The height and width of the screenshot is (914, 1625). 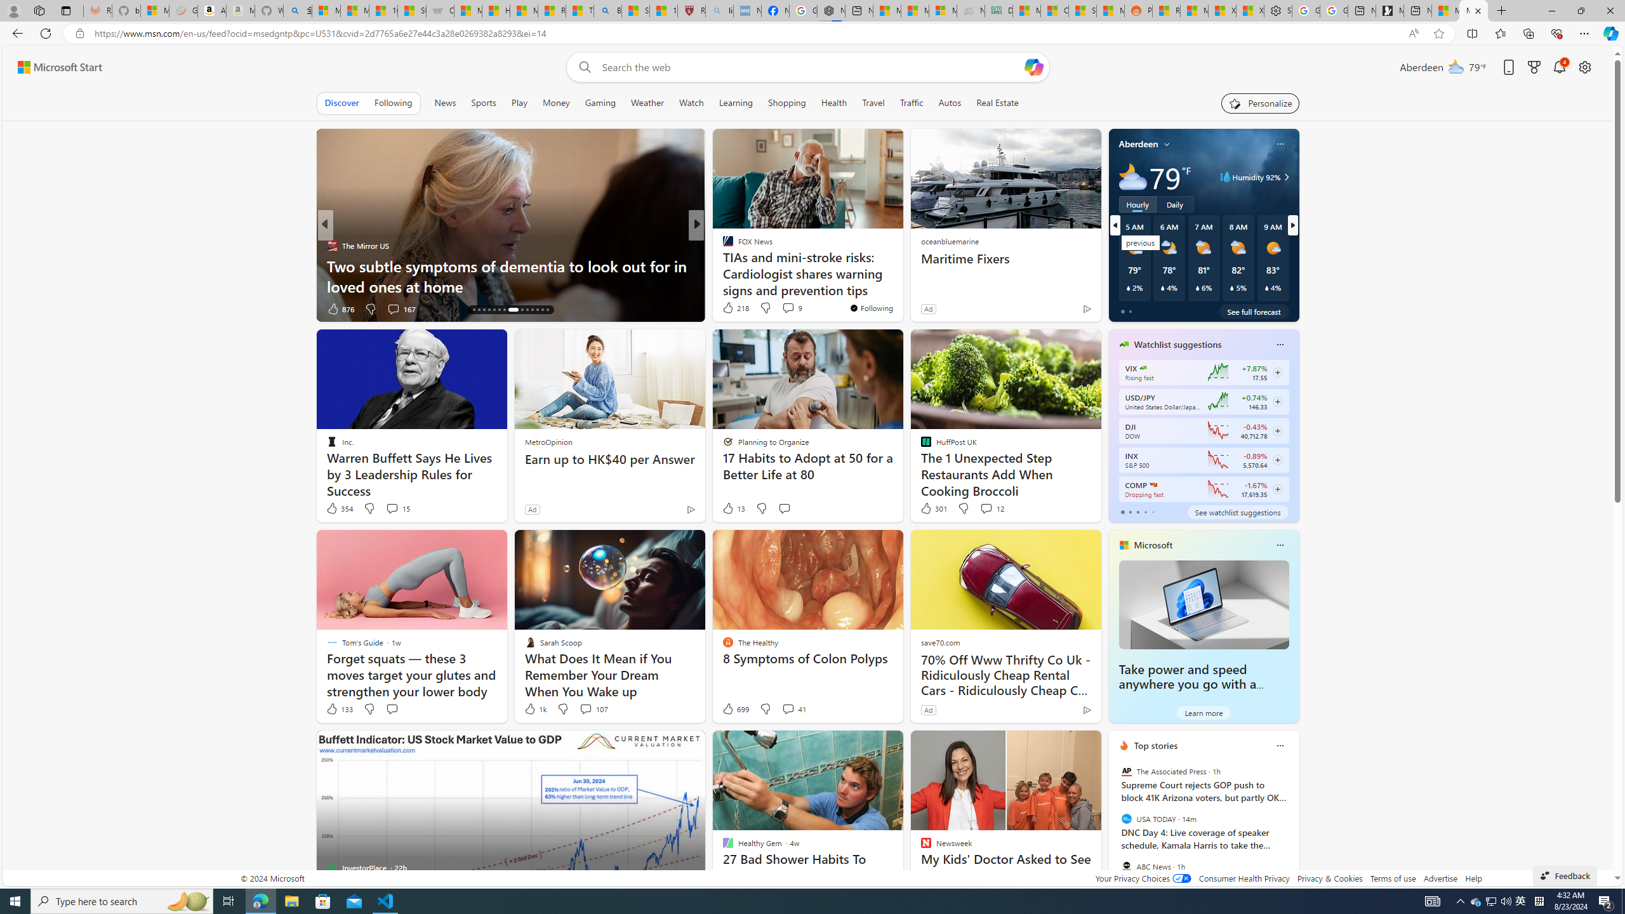 What do you see at coordinates (1393, 878) in the screenshot?
I see `Terms of use` at bounding box center [1393, 878].